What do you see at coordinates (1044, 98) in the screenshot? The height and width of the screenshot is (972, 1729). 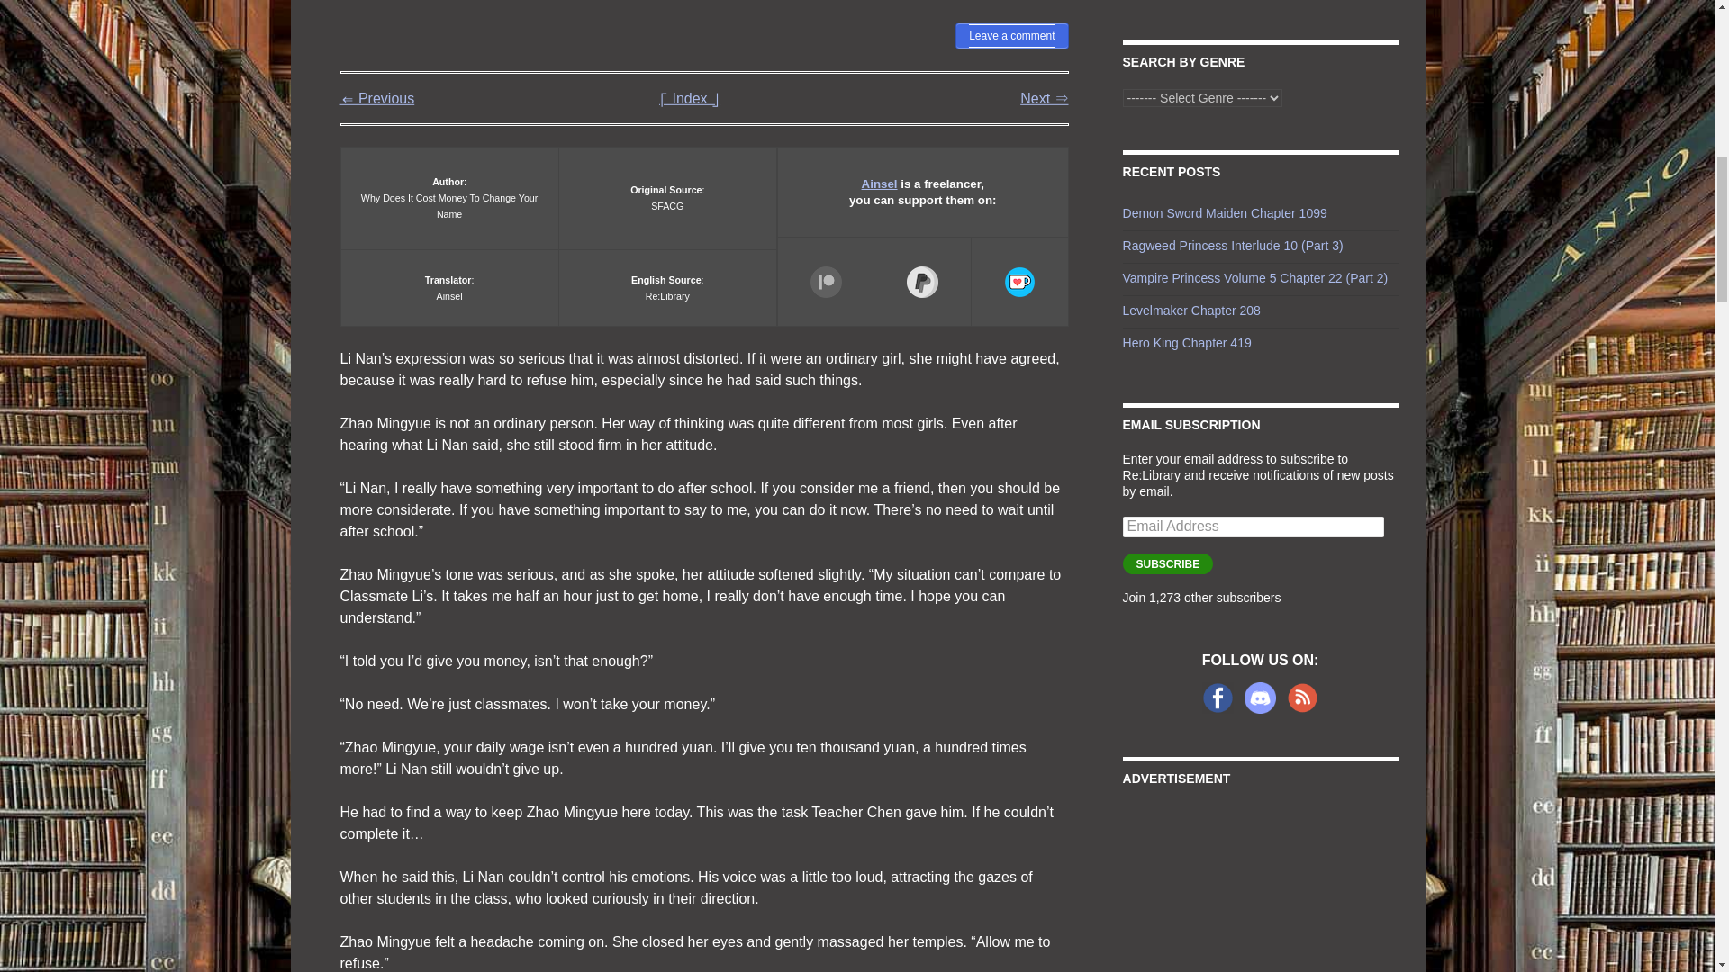 I see `Chapter 35 - Feelings and Ambush` at bounding box center [1044, 98].